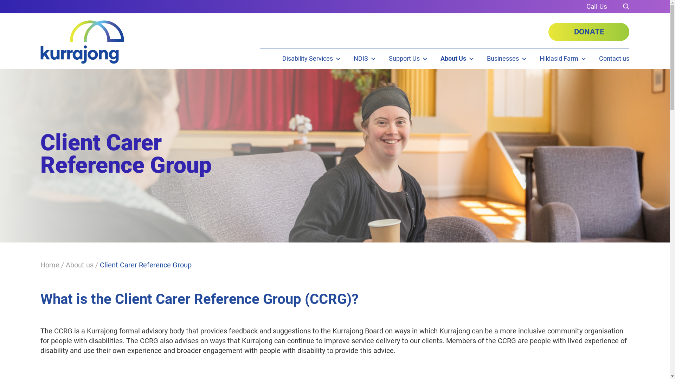 This screenshot has height=379, width=675. Describe the element at coordinates (50, 265) in the screenshot. I see `Home` at that location.